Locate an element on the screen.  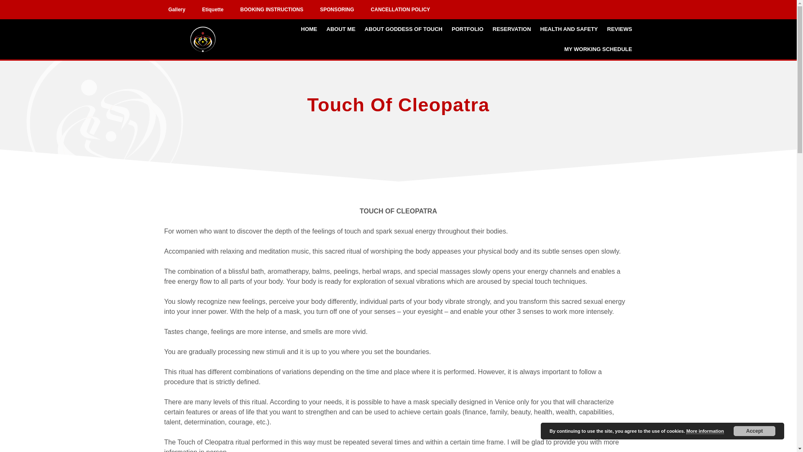
ABOUT ME is located at coordinates (340, 29).